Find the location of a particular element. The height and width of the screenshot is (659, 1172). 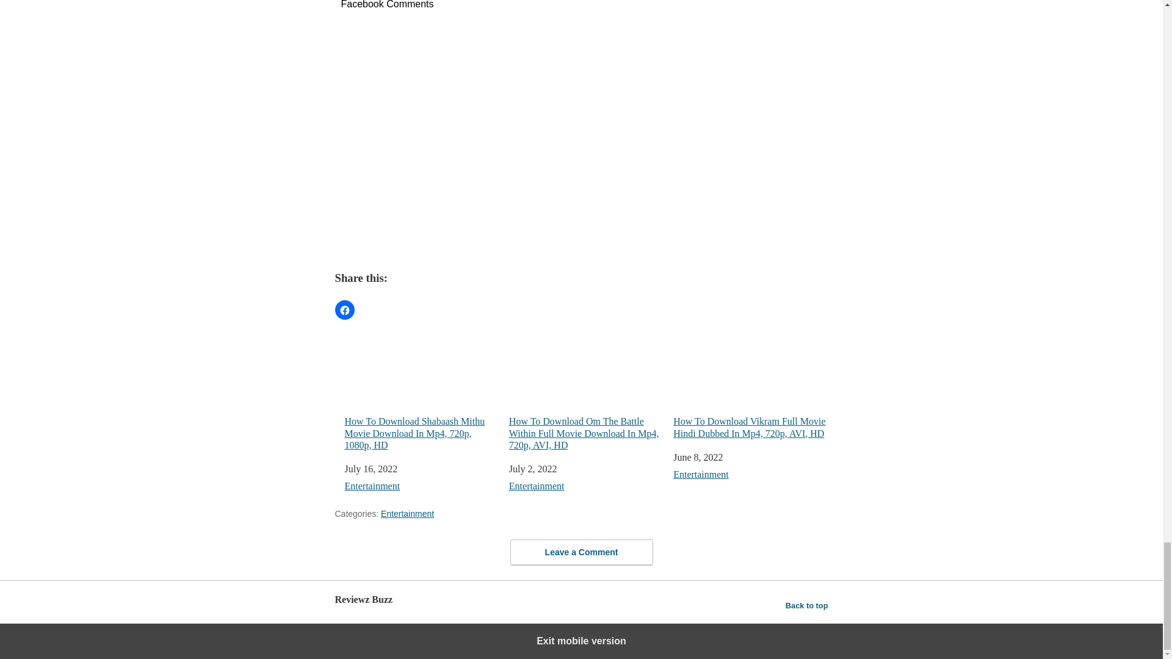

Entertainment is located at coordinates (701, 474).